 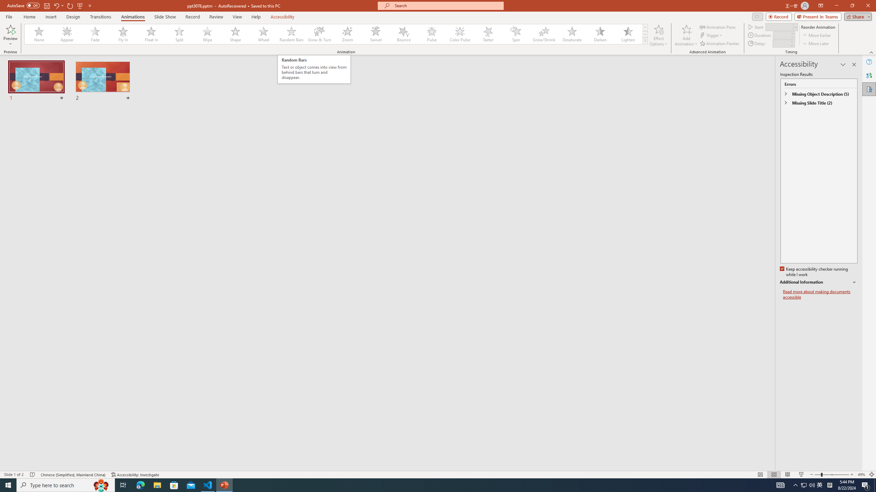 What do you see at coordinates (263, 34) in the screenshot?
I see `Wheel` at bounding box center [263, 34].